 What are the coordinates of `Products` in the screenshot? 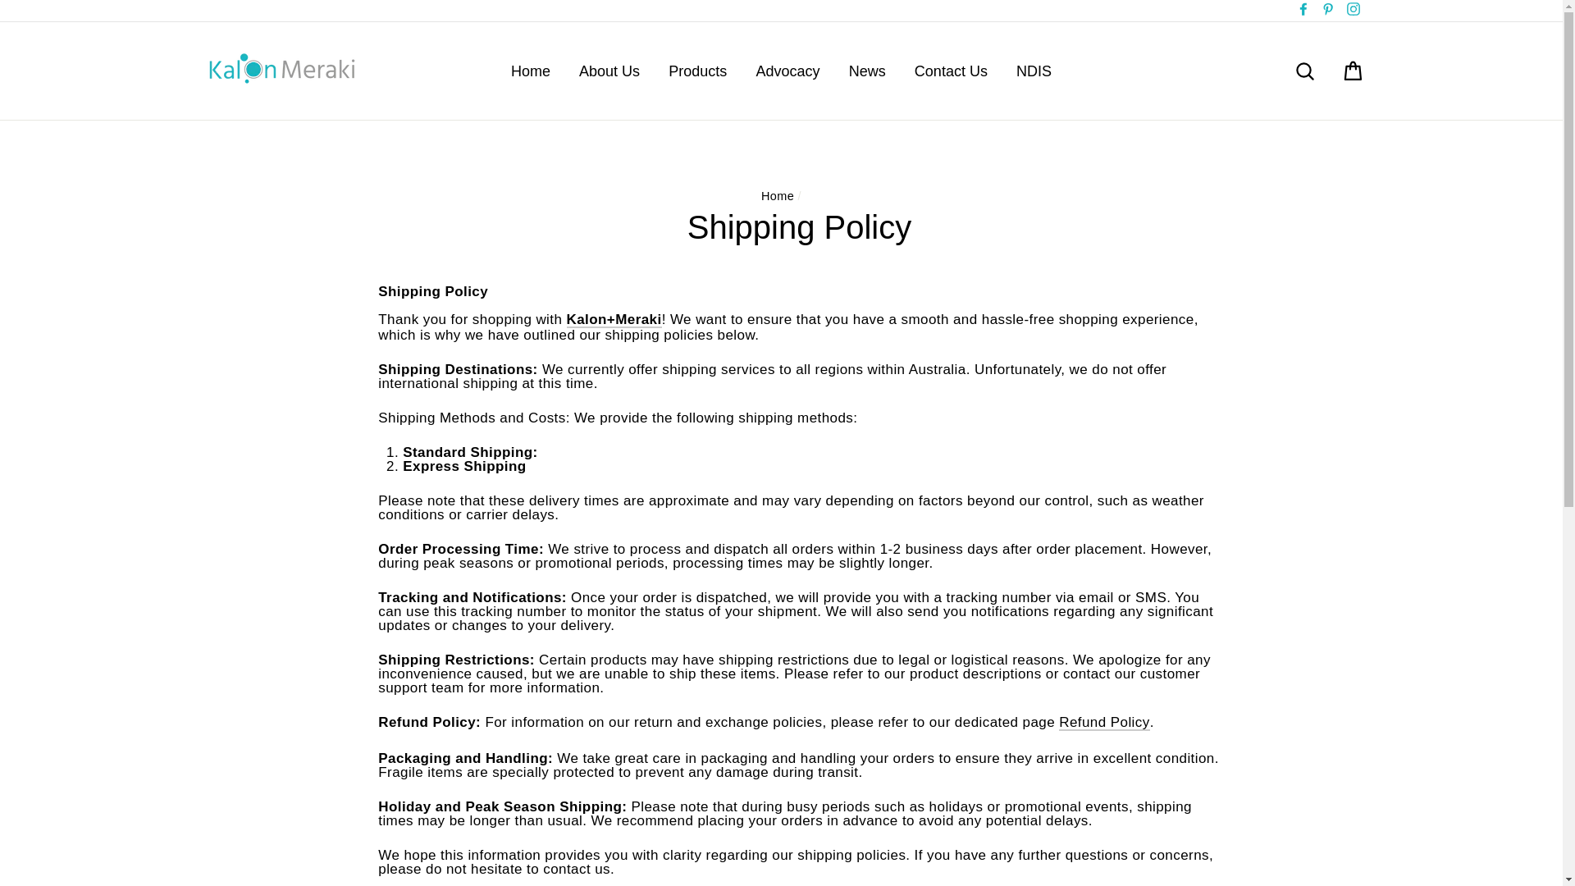 It's located at (697, 71).